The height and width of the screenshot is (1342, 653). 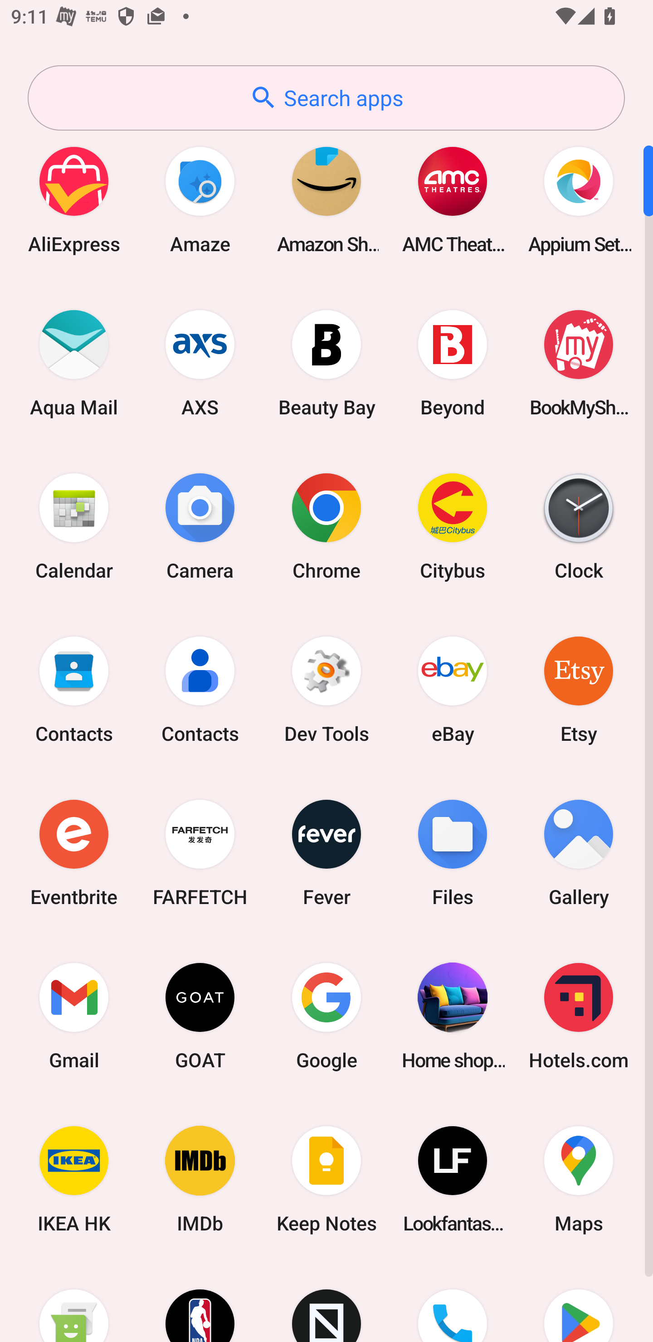 I want to click on Dev Tools, so click(x=326, y=689).